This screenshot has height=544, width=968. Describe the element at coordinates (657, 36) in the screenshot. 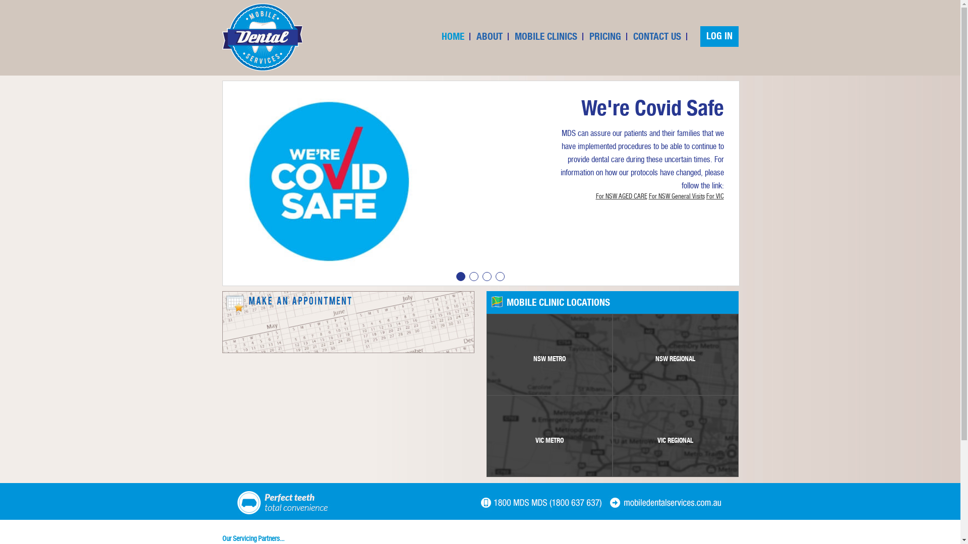

I see `CONTACT US` at that location.